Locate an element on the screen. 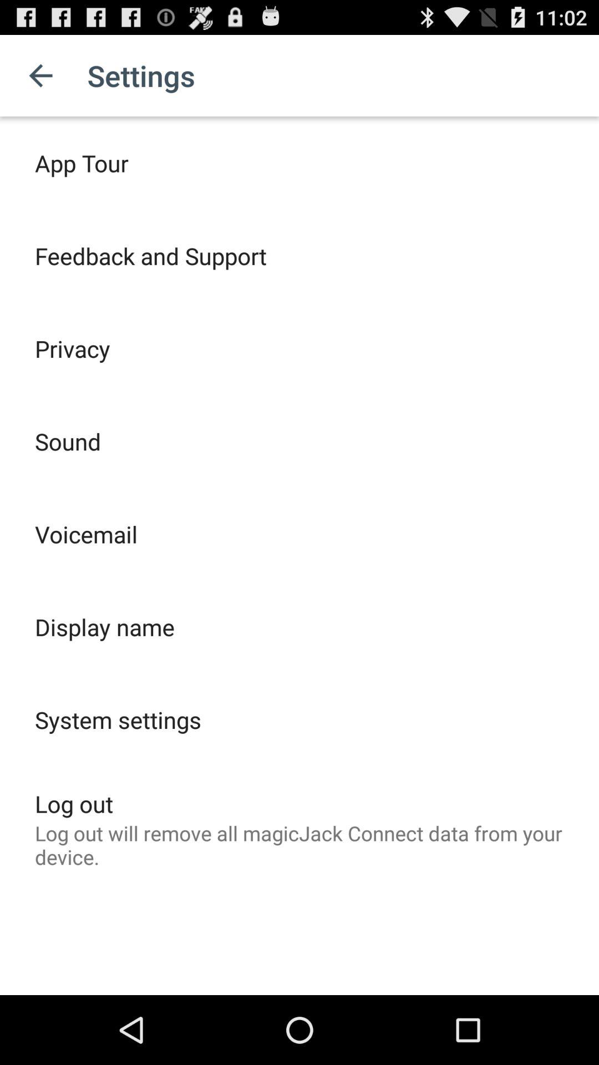 This screenshot has width=599, height=1065. scroll to privacy is located at coordinates (72, 348).